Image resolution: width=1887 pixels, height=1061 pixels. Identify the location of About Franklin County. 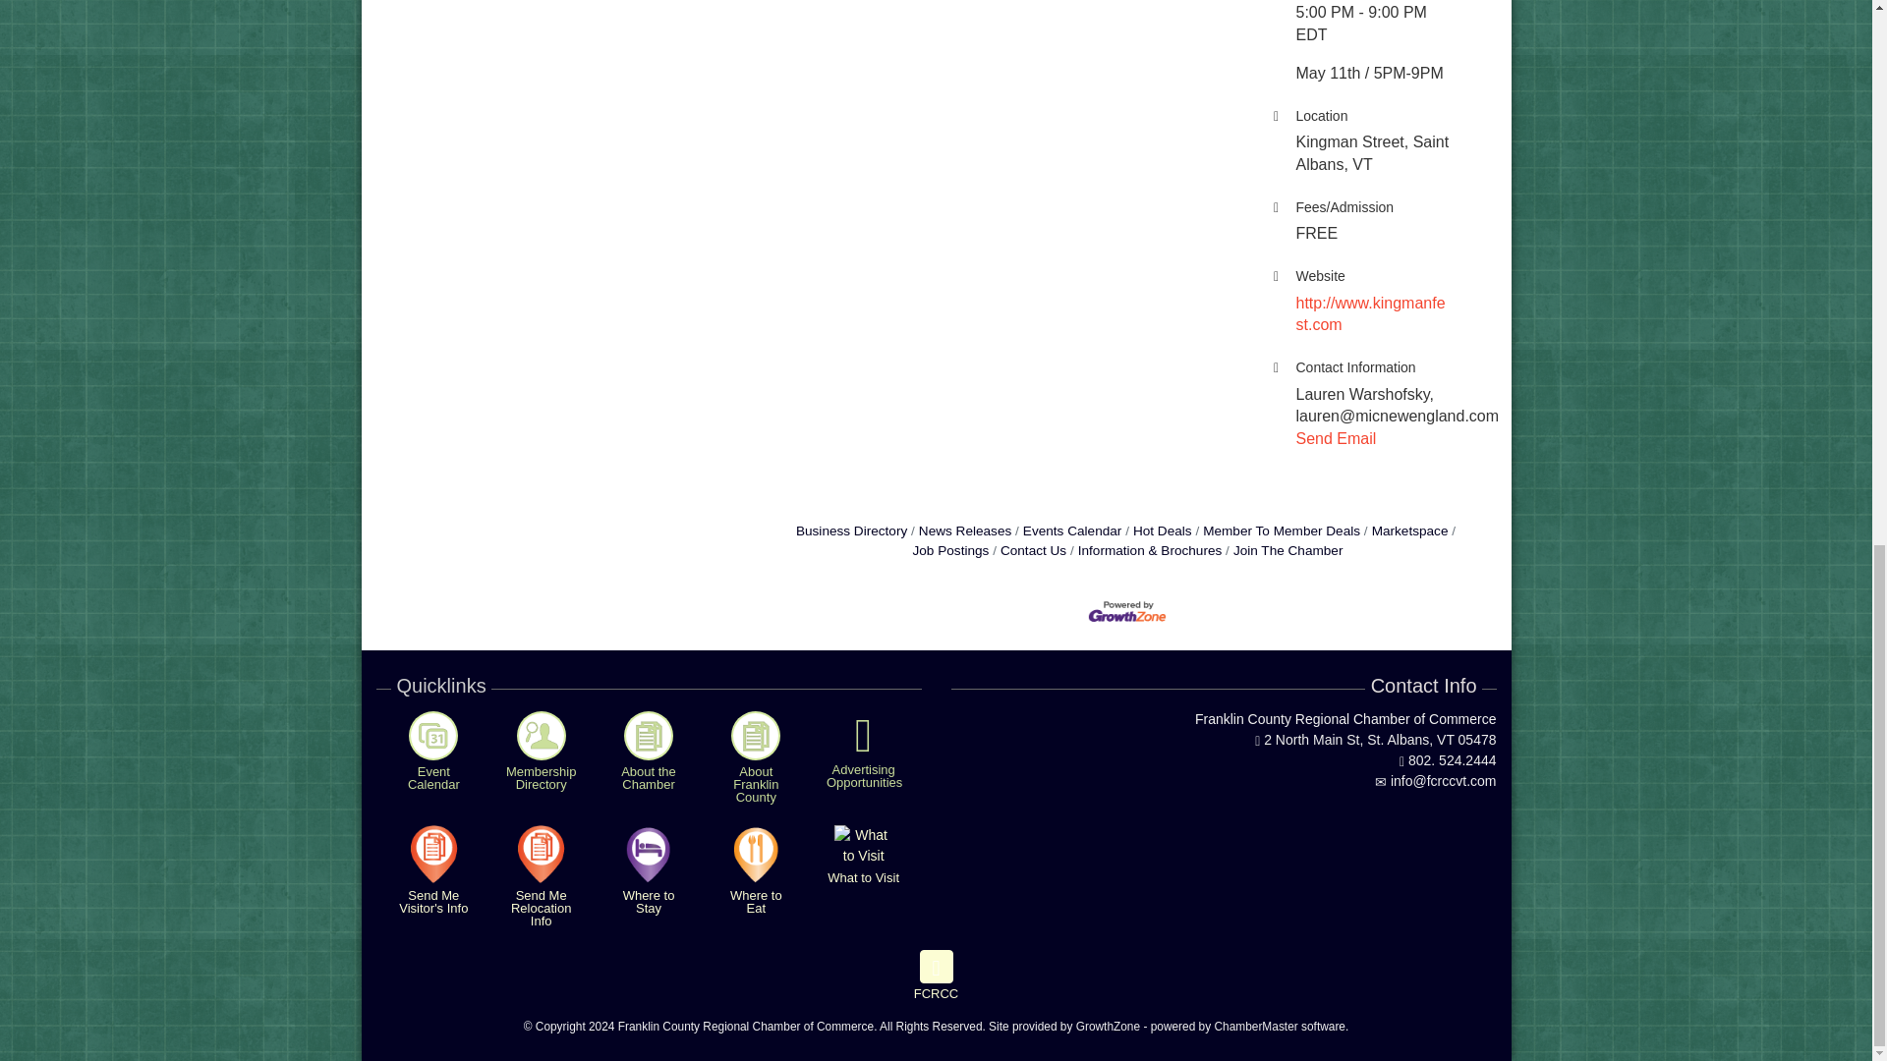
(756, 735).